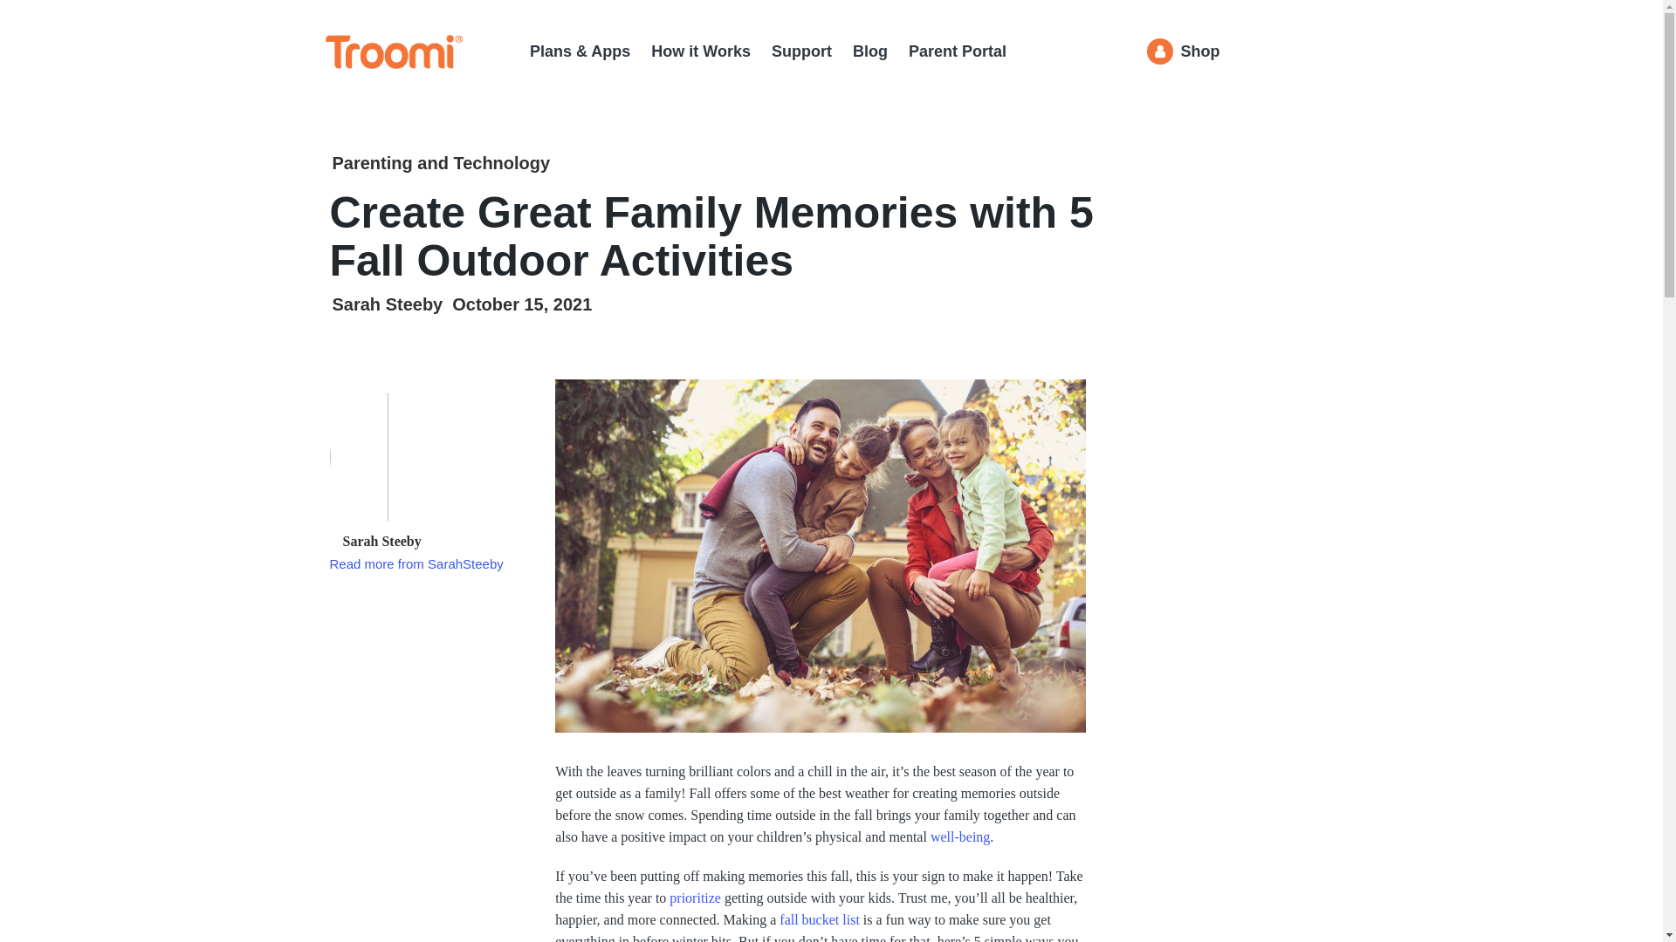  I want to click on well-being, so click(960, 836).